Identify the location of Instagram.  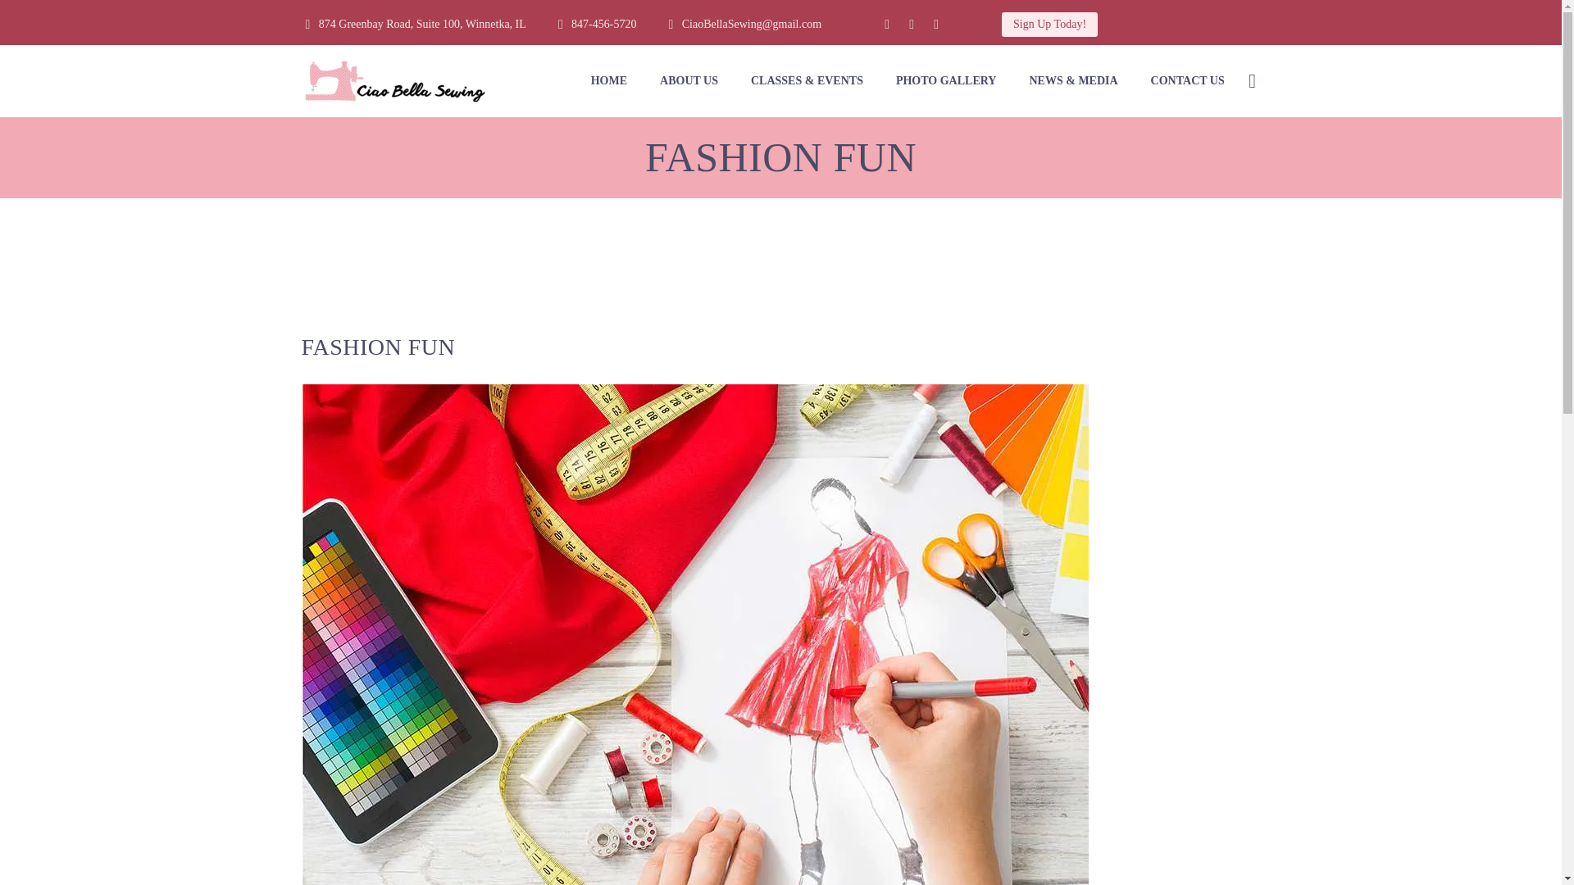
(912, 24).